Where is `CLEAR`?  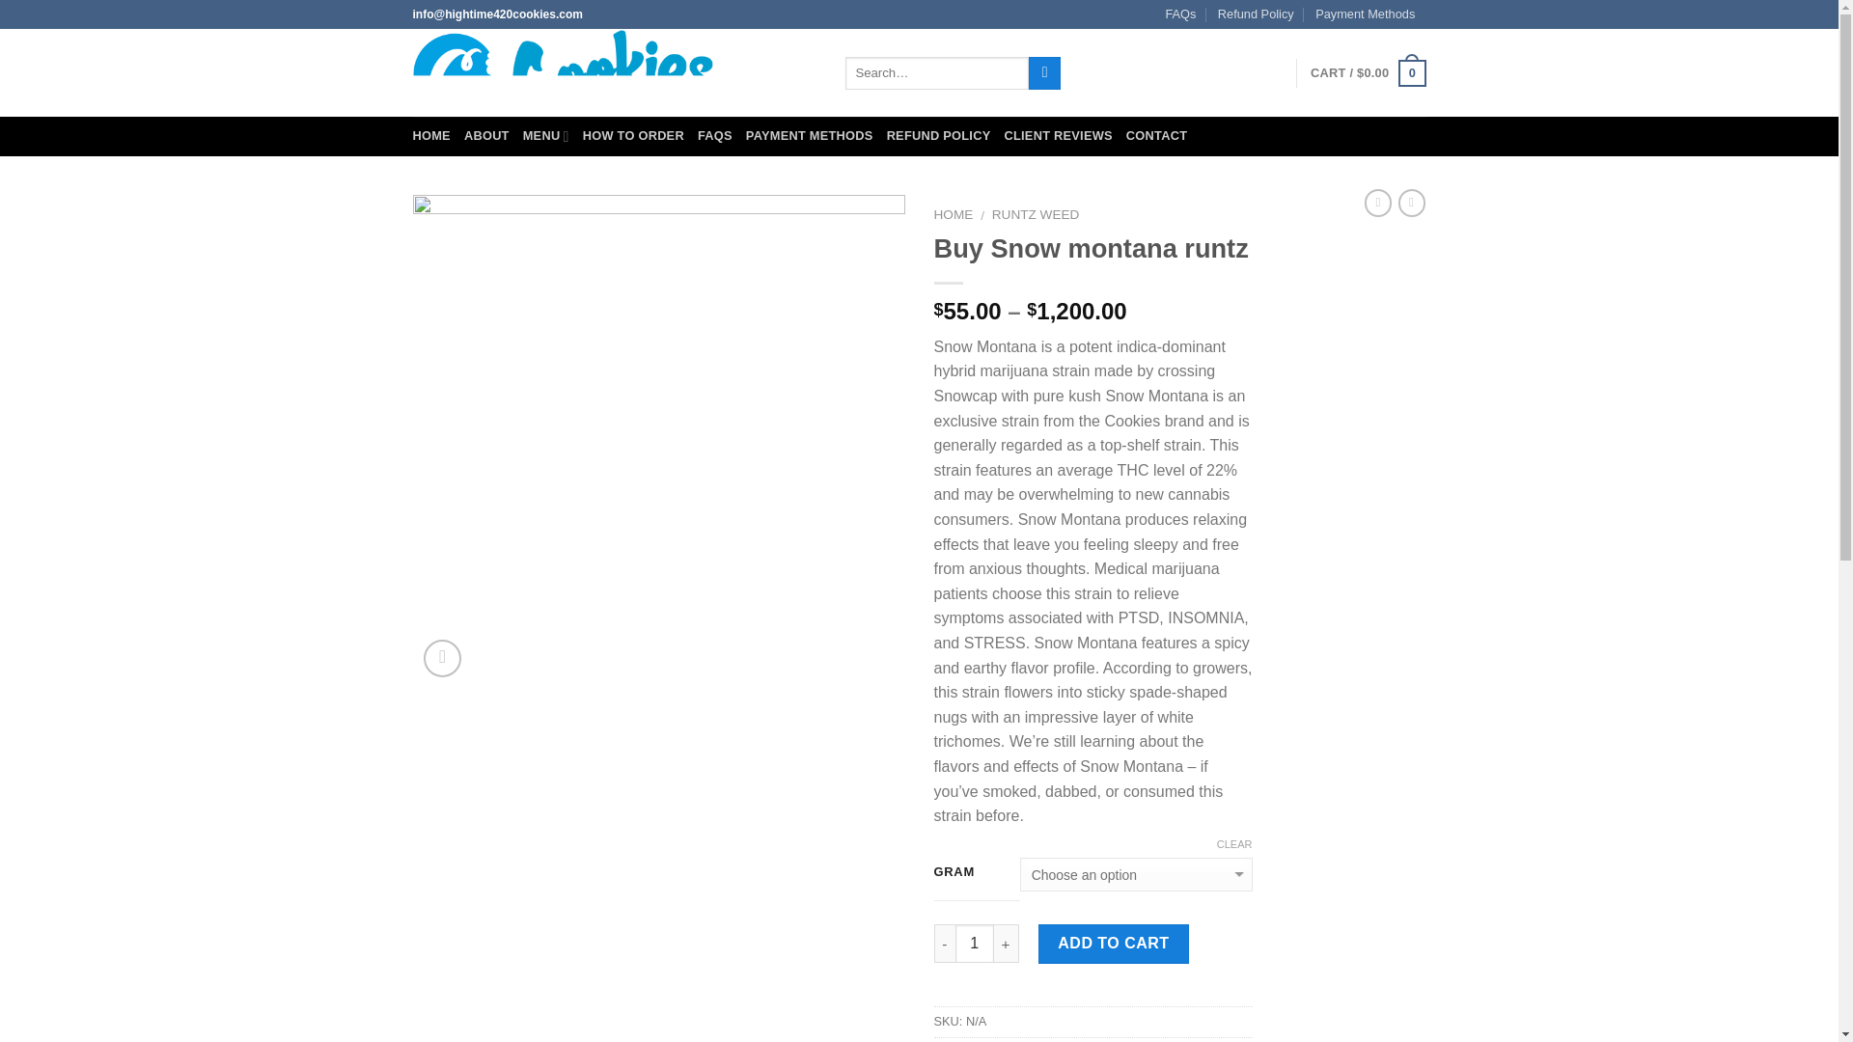 CLEAR is located at coordinates (1234, 844).